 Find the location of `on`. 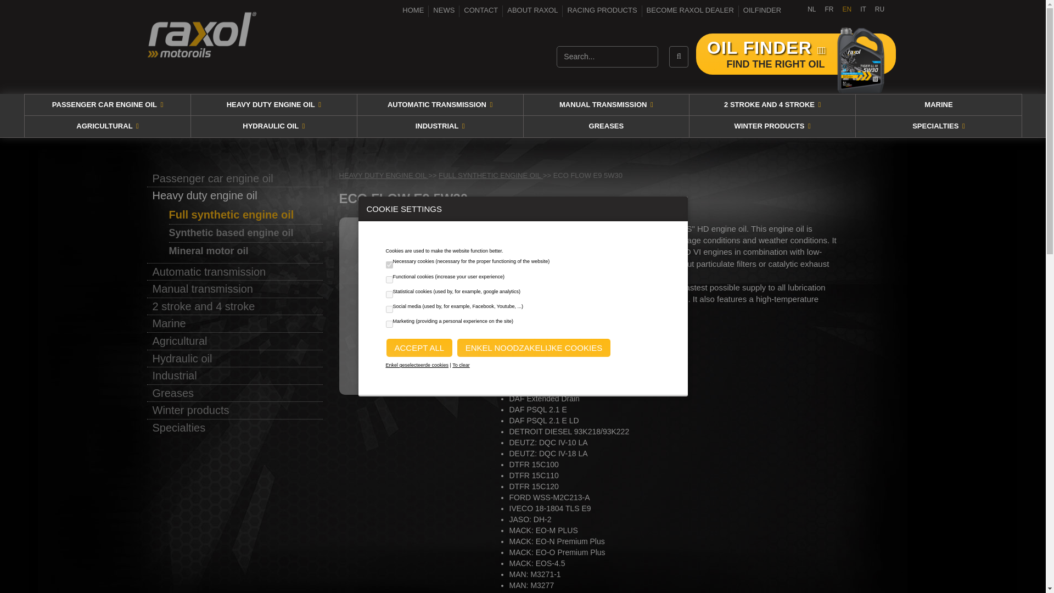

on is located at coordinates (389, 309).